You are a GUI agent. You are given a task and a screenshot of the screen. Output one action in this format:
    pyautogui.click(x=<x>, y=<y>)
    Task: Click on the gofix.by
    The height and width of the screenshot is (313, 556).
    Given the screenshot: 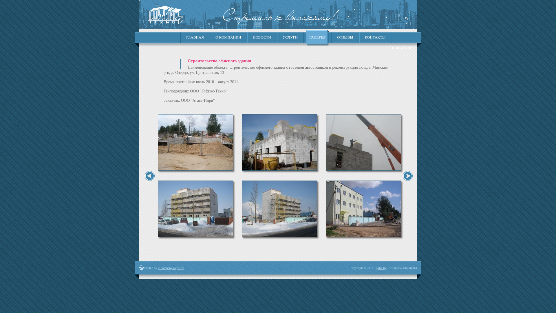 What is the action you would take?
    pyautogui.click(x=381, y=268)
    